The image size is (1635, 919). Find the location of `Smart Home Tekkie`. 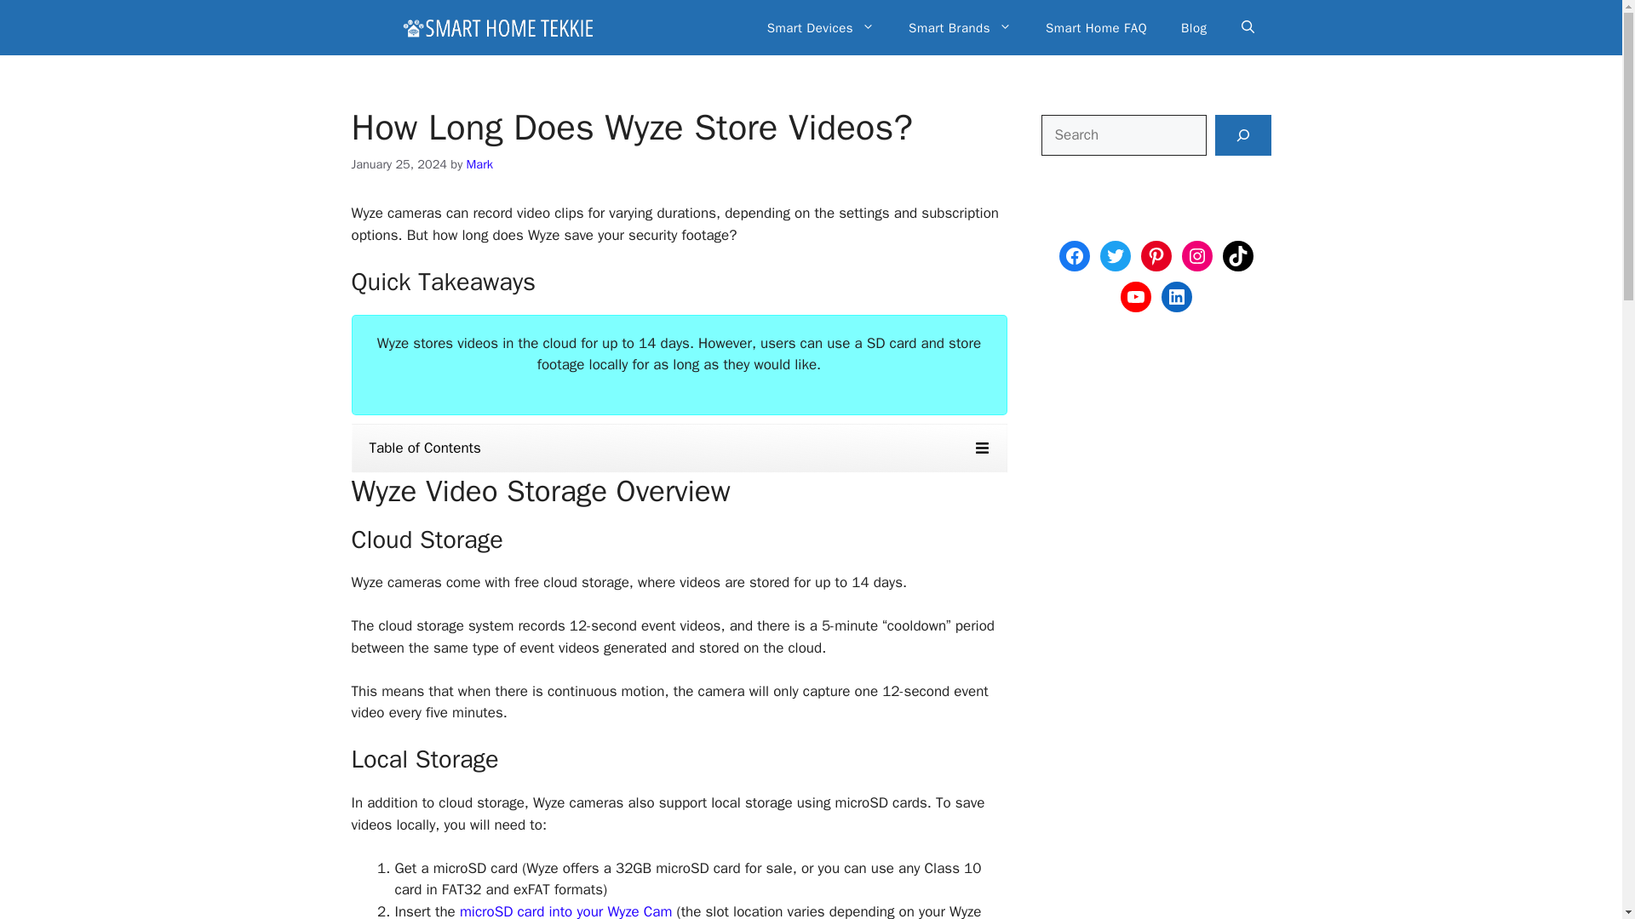

Smart Home Tekkie is located at coordinates (497, 27).